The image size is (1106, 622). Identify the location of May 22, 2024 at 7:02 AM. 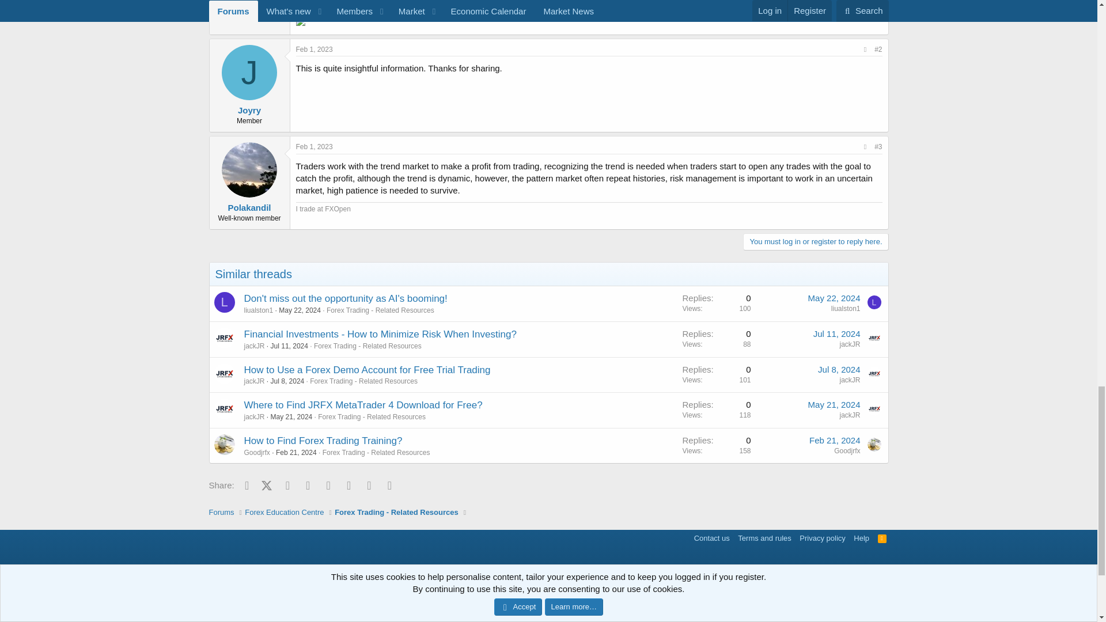
(300, 310).